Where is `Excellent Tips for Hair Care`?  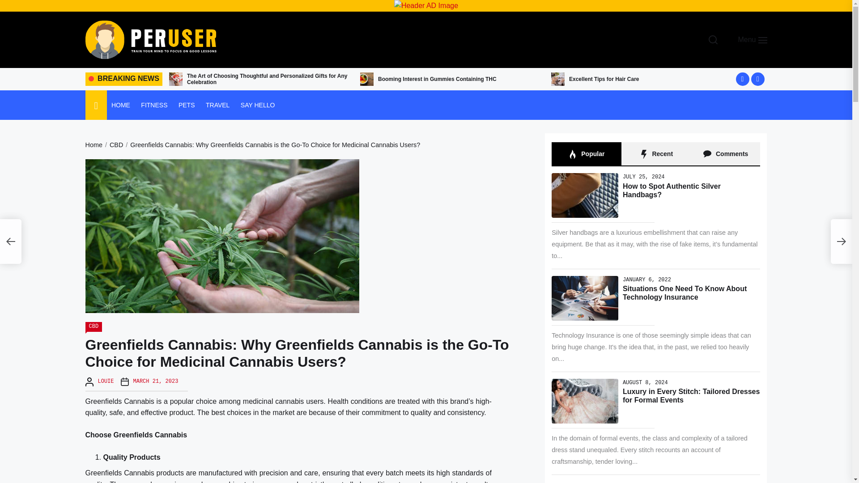 Excellent Tips for Hair Care is located at coordinates (604, 79).